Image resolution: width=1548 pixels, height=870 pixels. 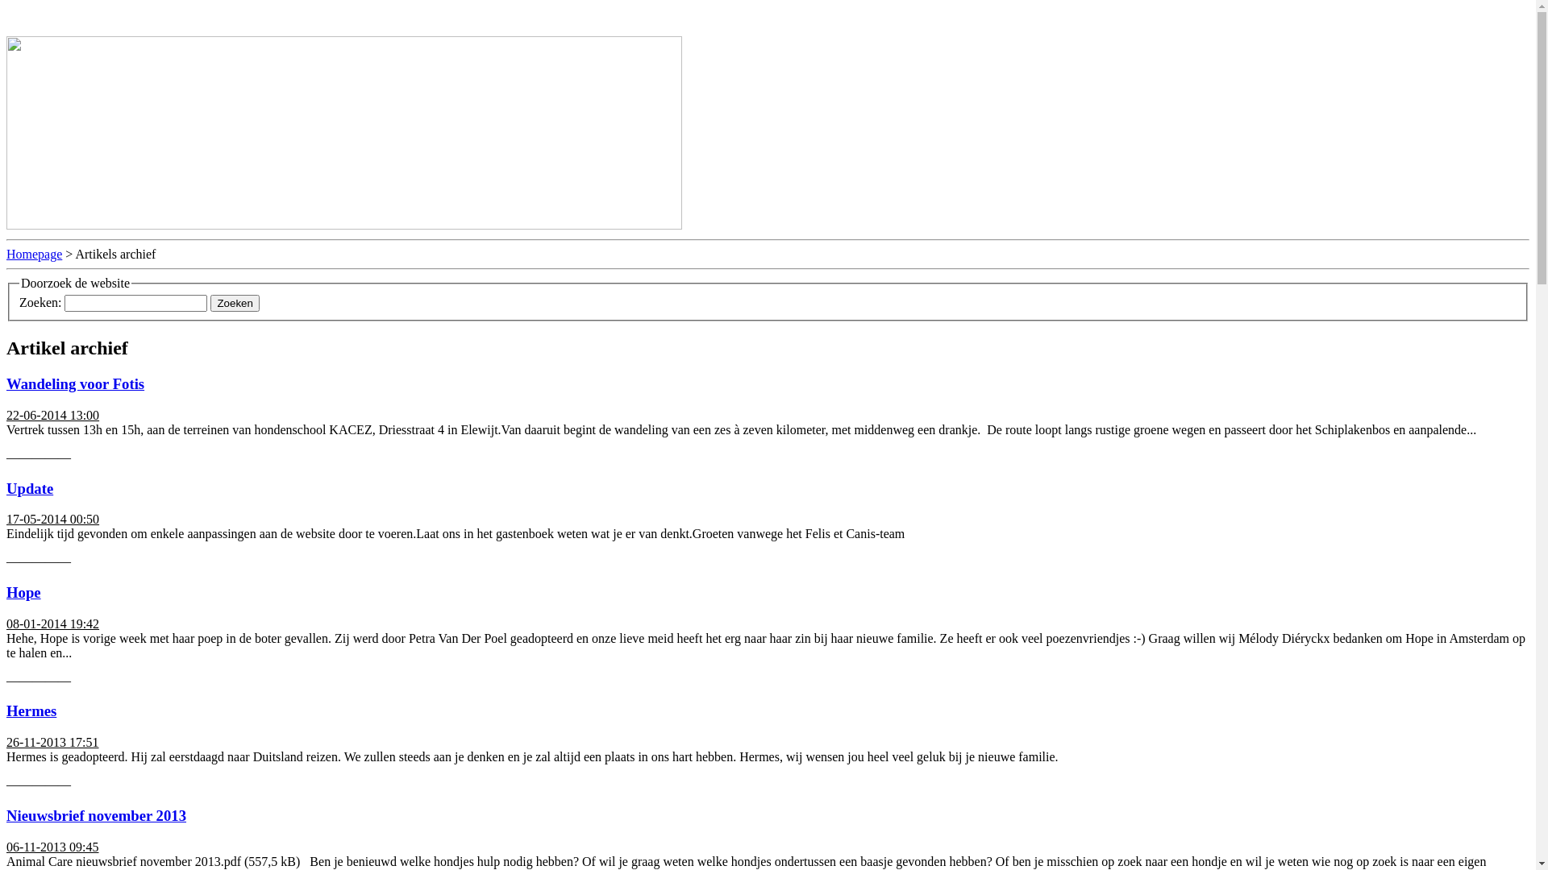 I want to click on Hermes, so click(x=31, y=710).